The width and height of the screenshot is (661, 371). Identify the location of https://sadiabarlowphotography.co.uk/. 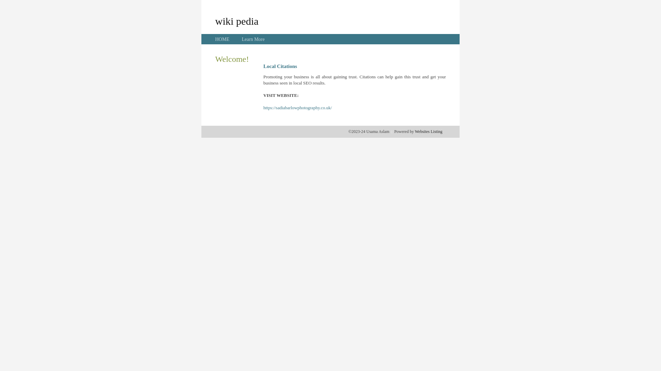
(297, 108).